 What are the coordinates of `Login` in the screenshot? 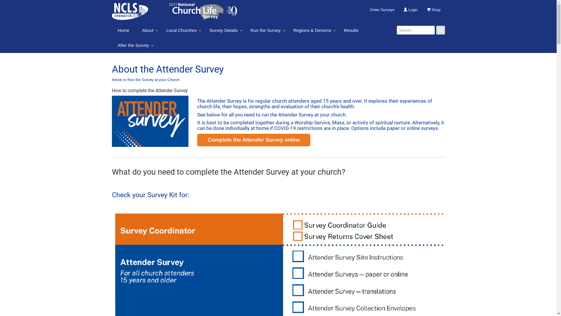 It's located at (411, 10).